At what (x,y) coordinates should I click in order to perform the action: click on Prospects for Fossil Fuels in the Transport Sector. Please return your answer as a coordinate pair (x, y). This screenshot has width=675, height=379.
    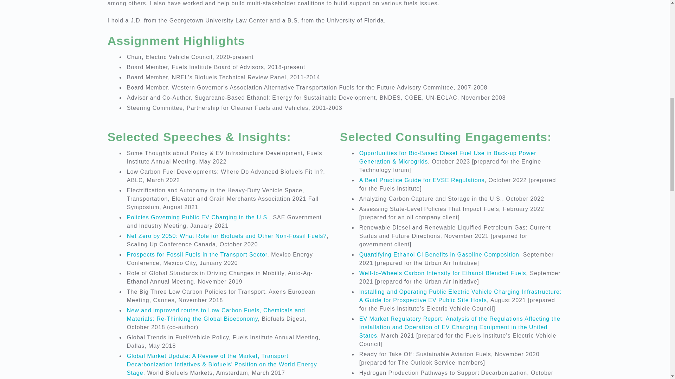
    Looking at the image, I should click on (197, 255).